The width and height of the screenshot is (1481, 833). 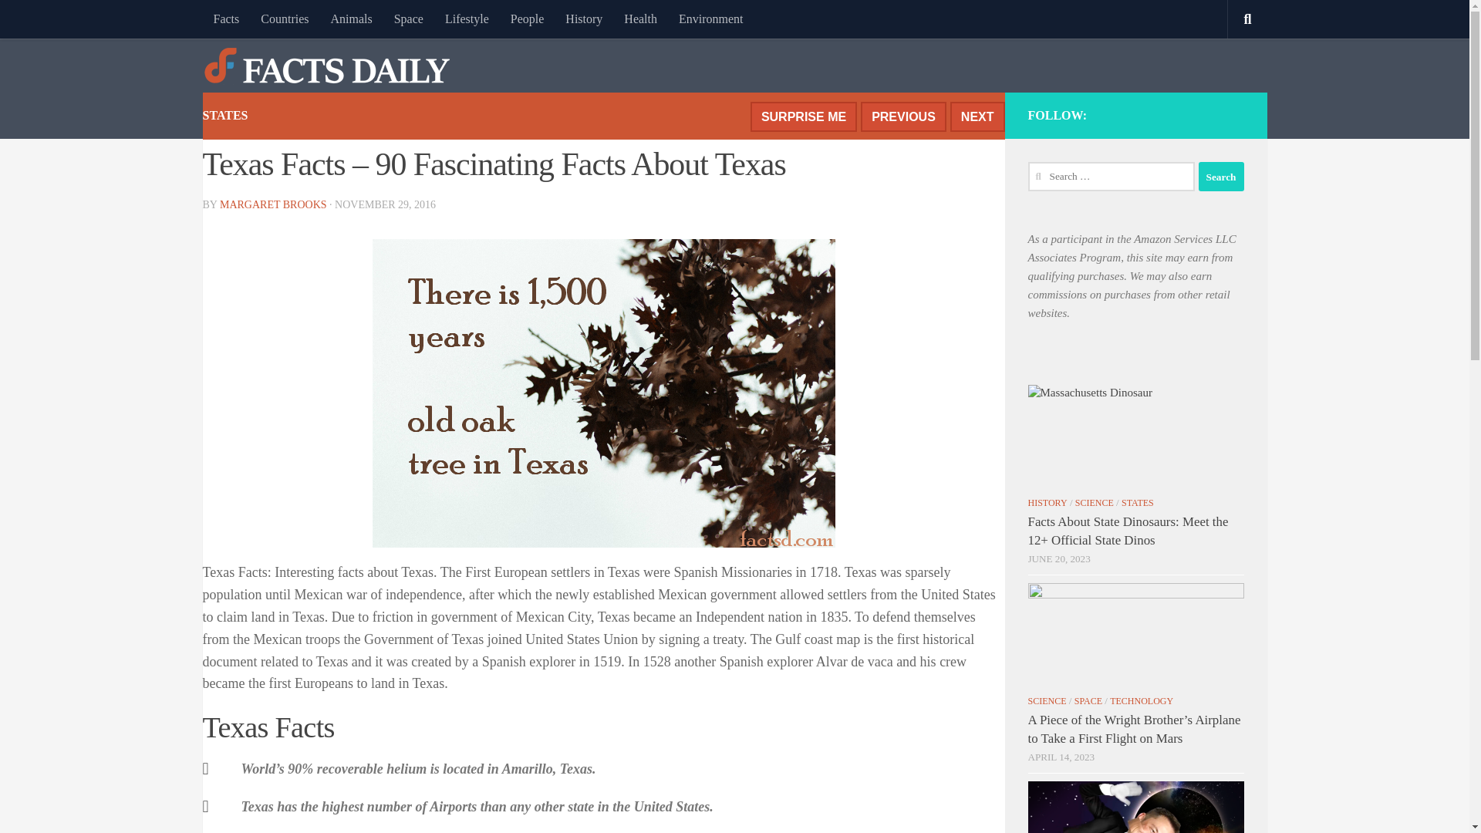 I want to click on People, so click(x=528, y=19).